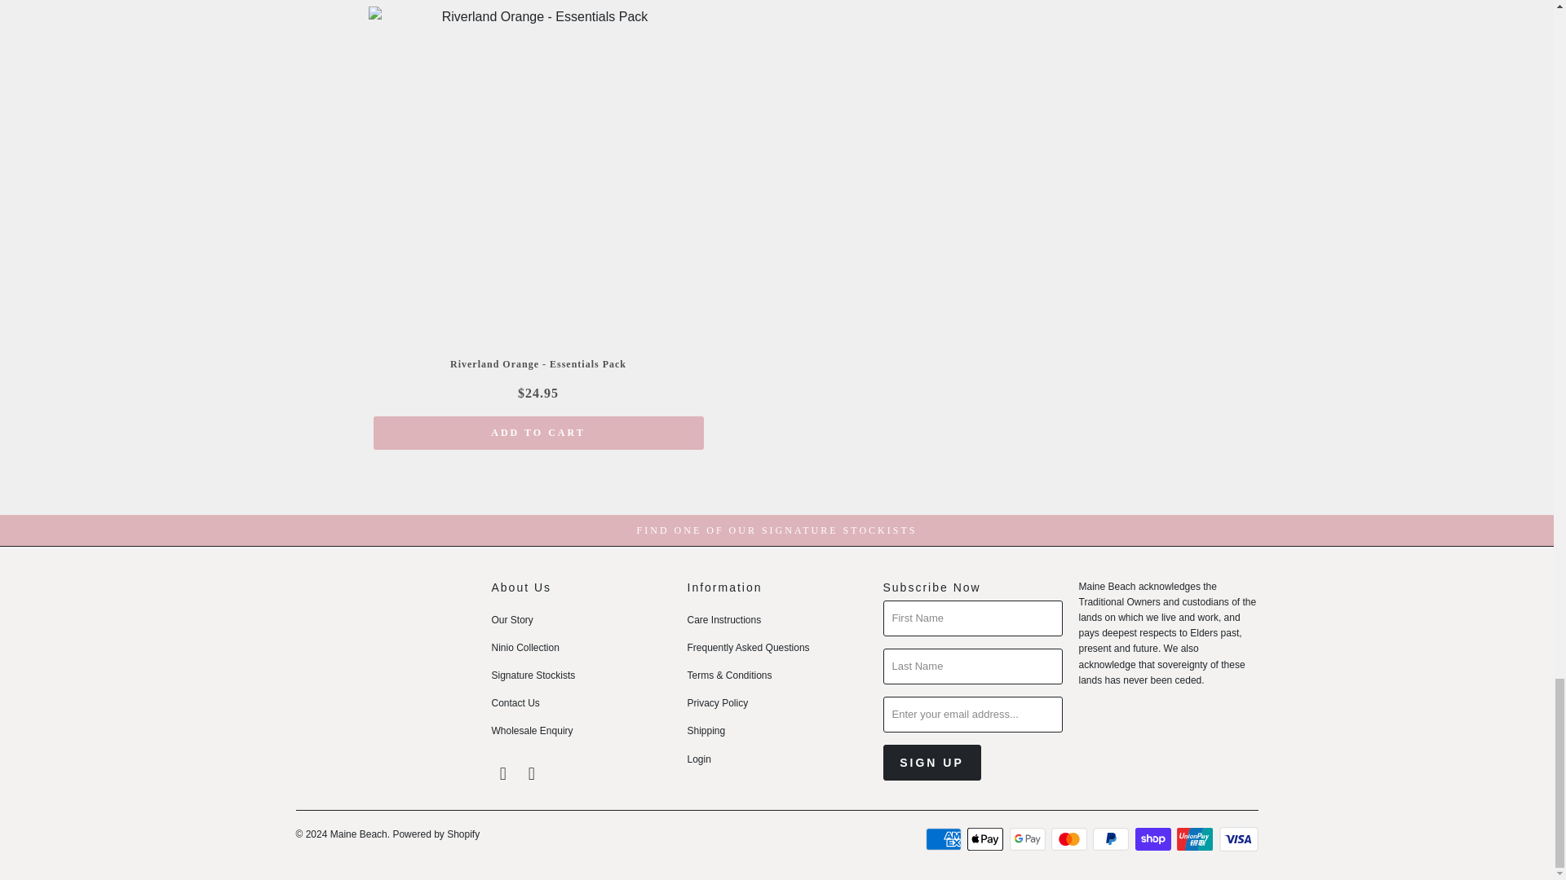 The width and height of the screenshot is (1566, 880). Describe the element at coordinates (1237, 839) in the screenshot. I see `Visa` at that location.